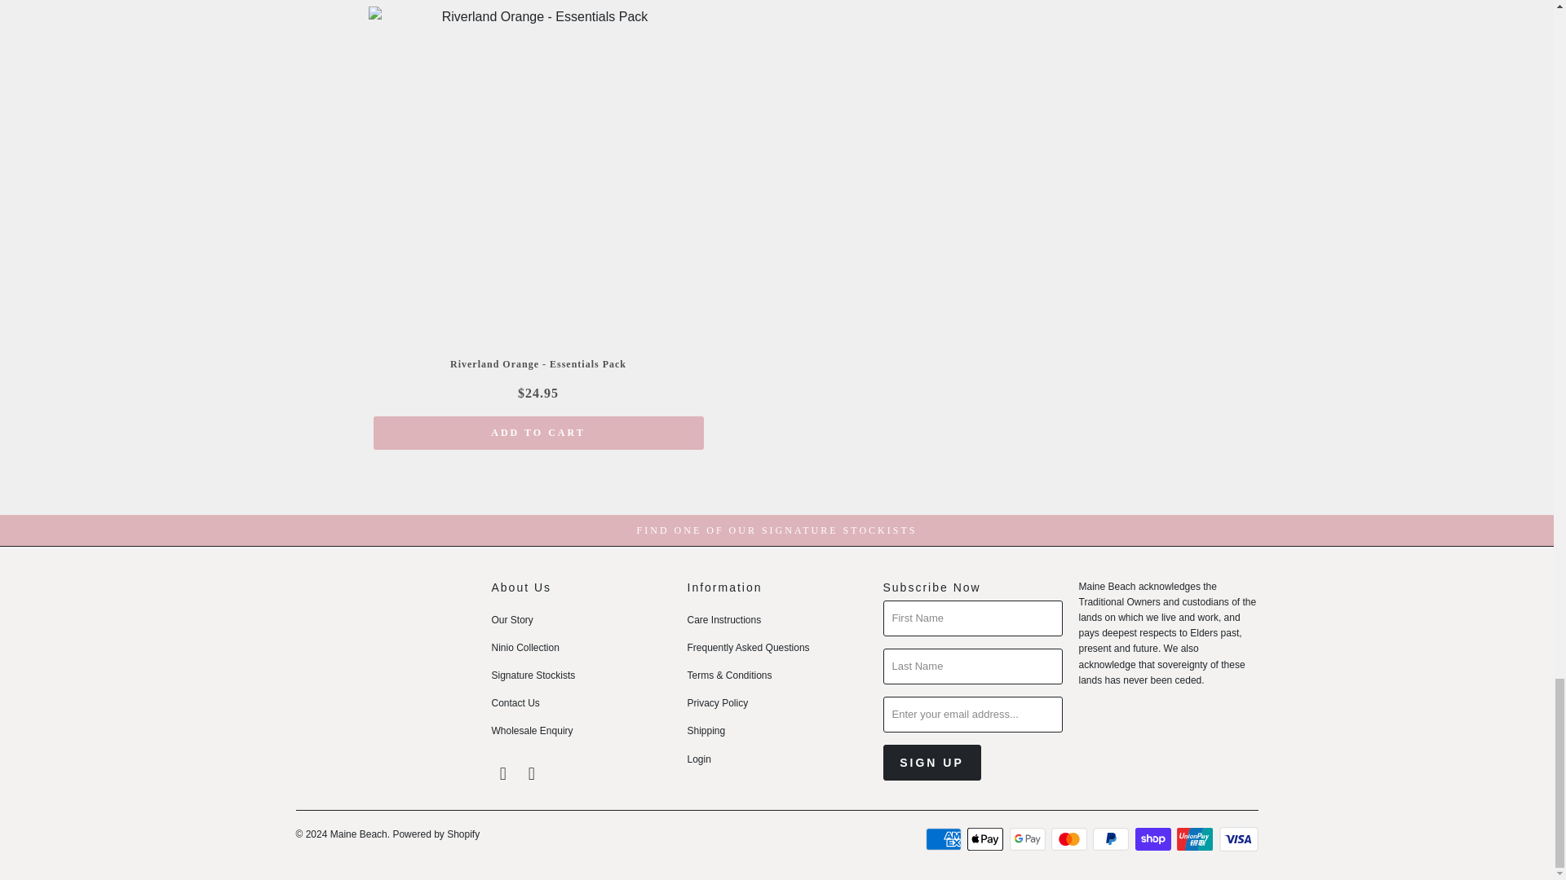 The width and height of the screenshot is (1566, 880). Describe the element at coordinates (1237, 839) in the screenshot. I see `Visa` at that location.